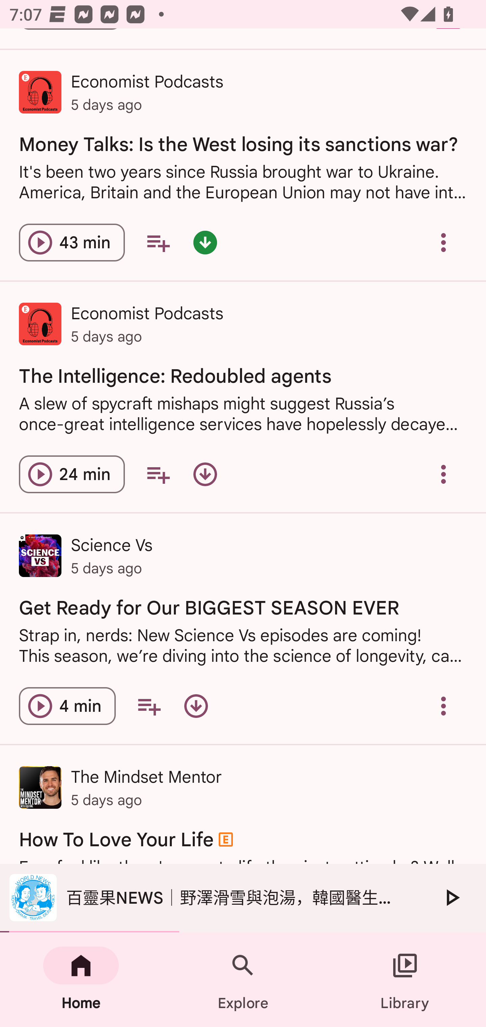  I want to click on Explore, so click(243, 980).